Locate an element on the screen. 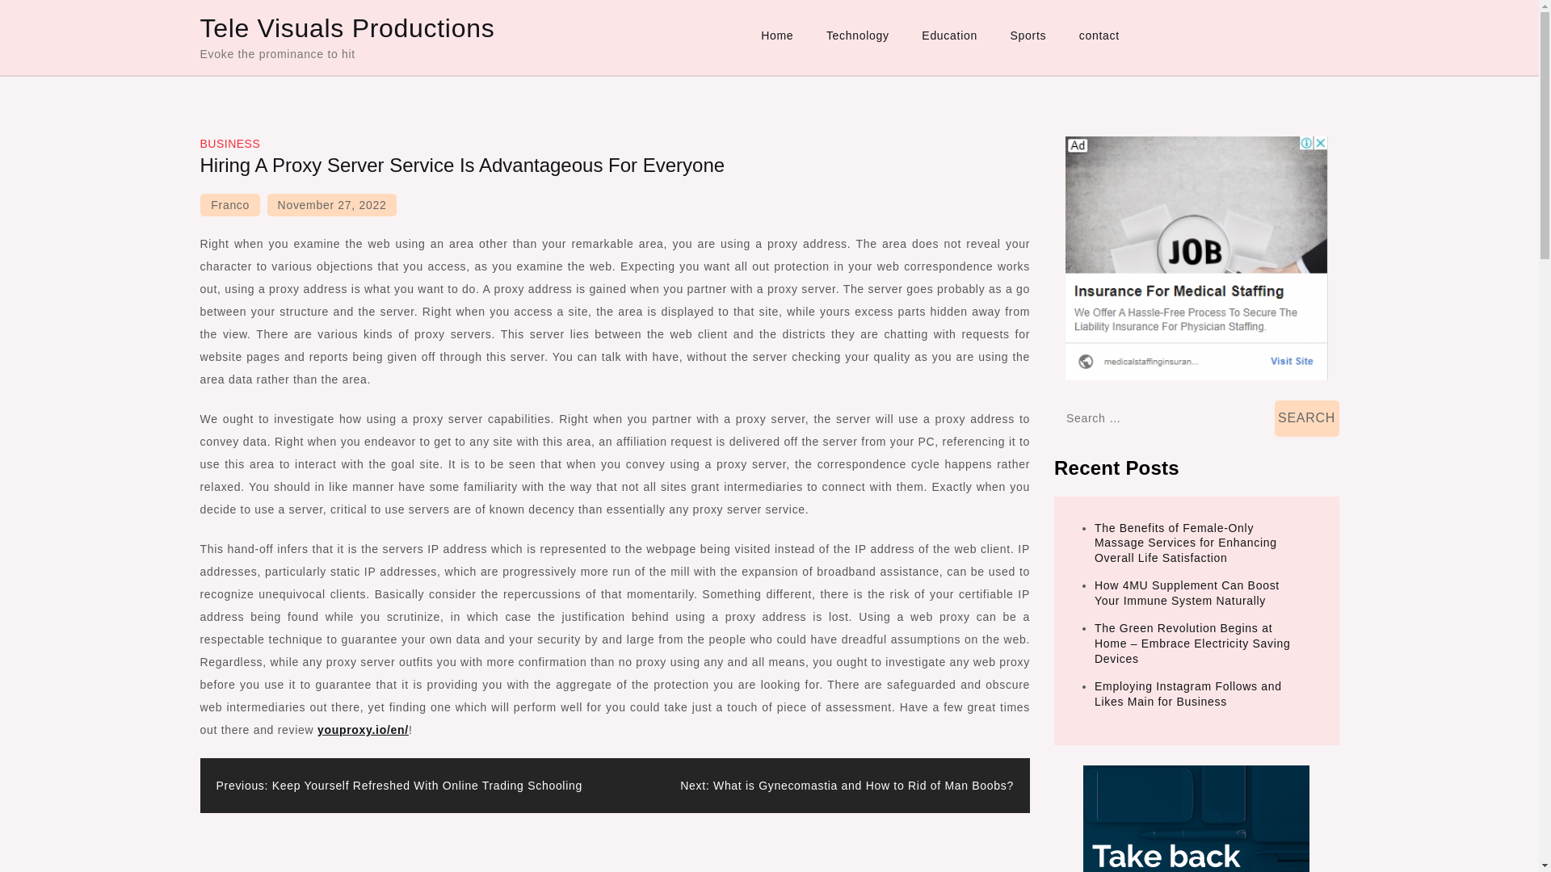 This screenshot has height=872, width=1551. November 27, 2022 is located at coordinates (331, 204).